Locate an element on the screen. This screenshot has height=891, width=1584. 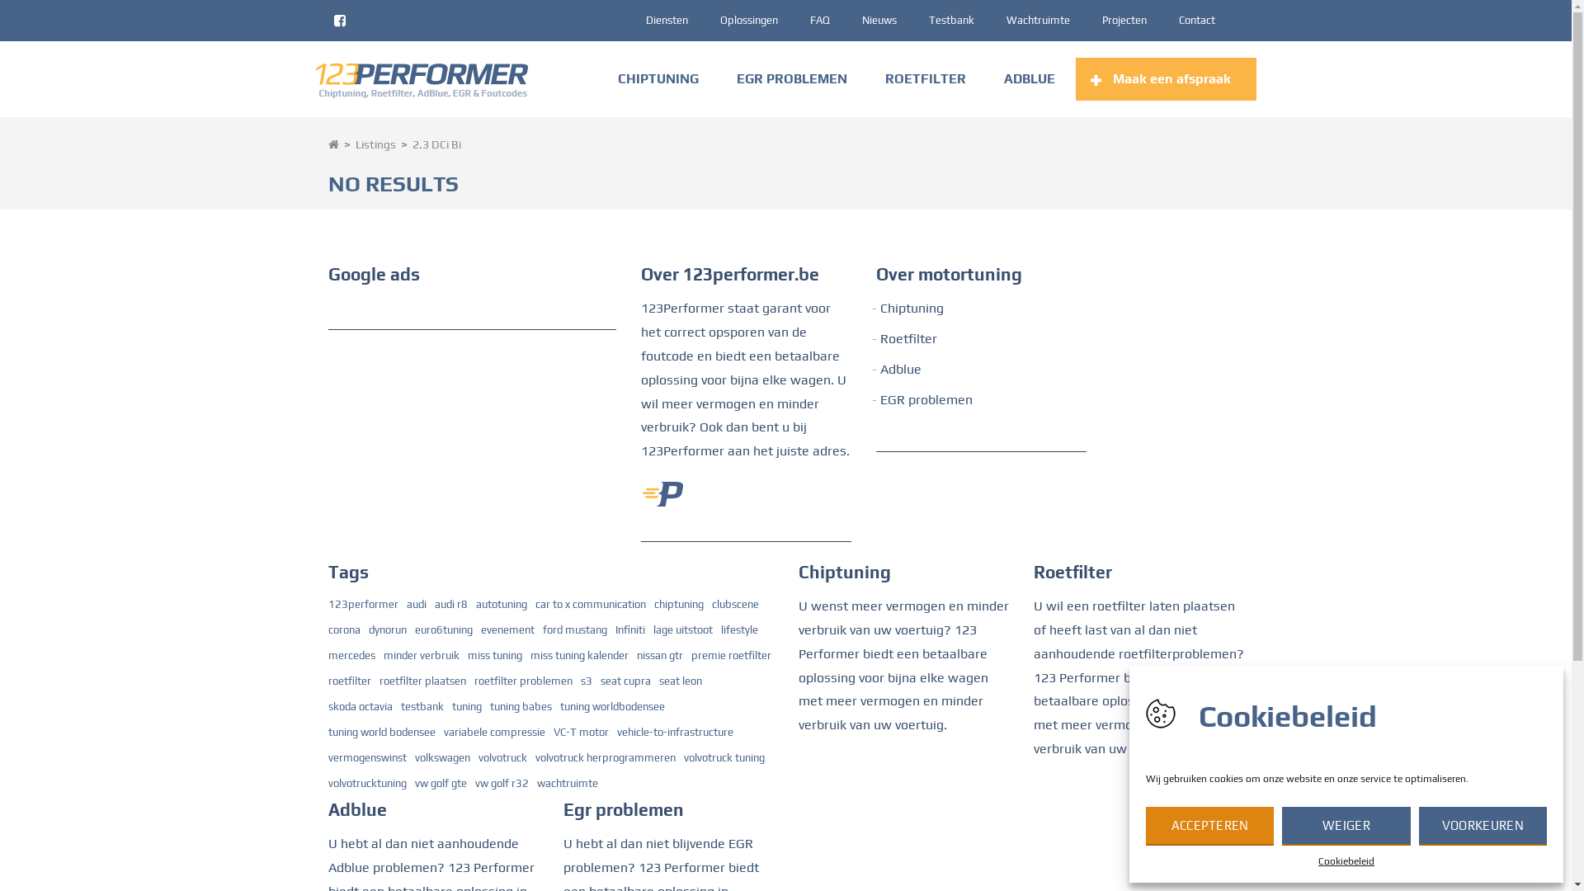
Listings is located at coordinates (375, 144).